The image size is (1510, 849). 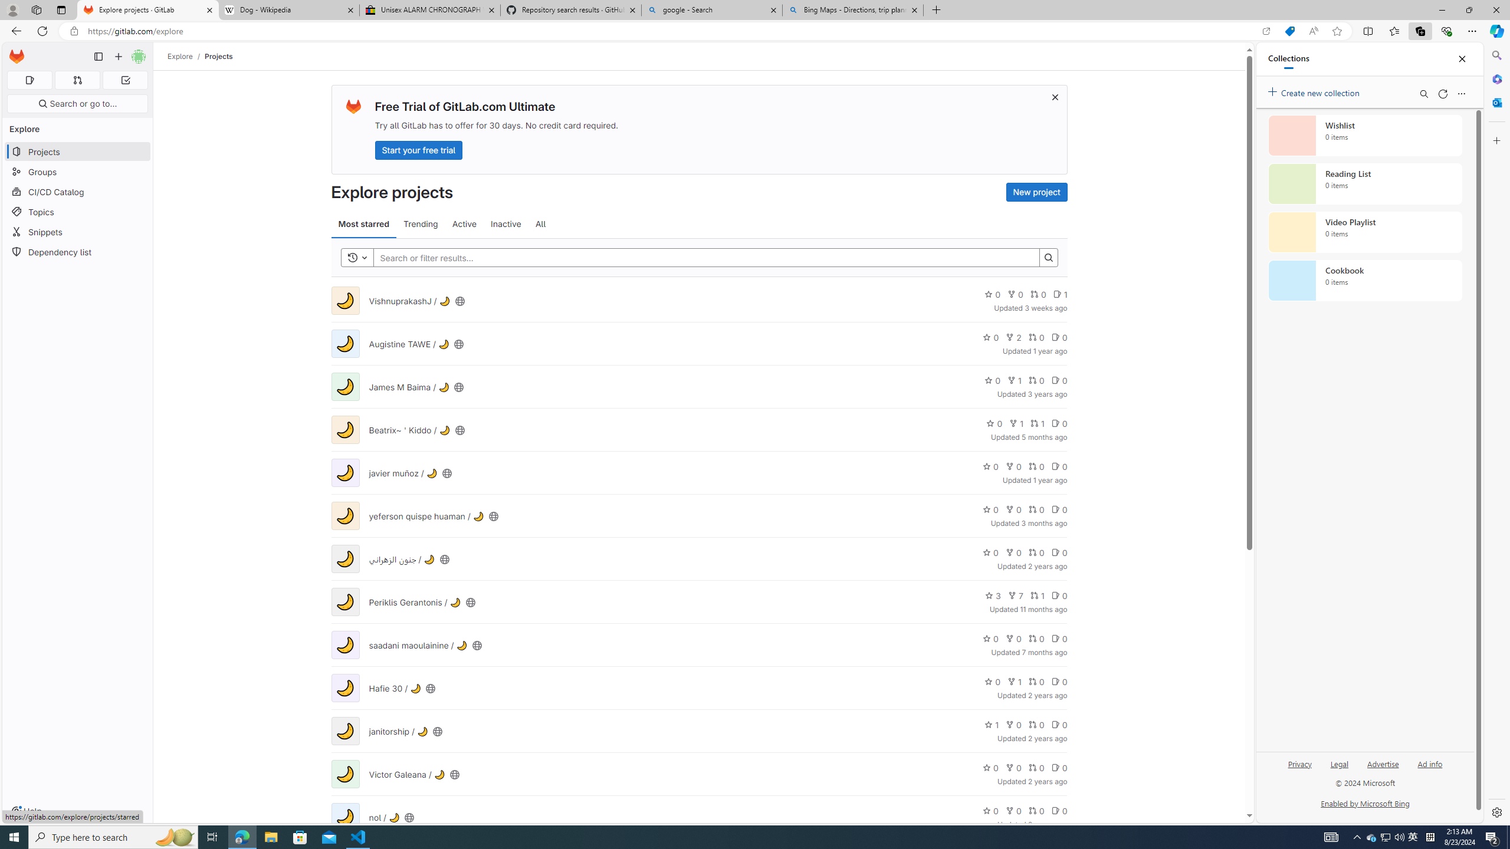 I want to click on Topics, so click(x=78, y=211).